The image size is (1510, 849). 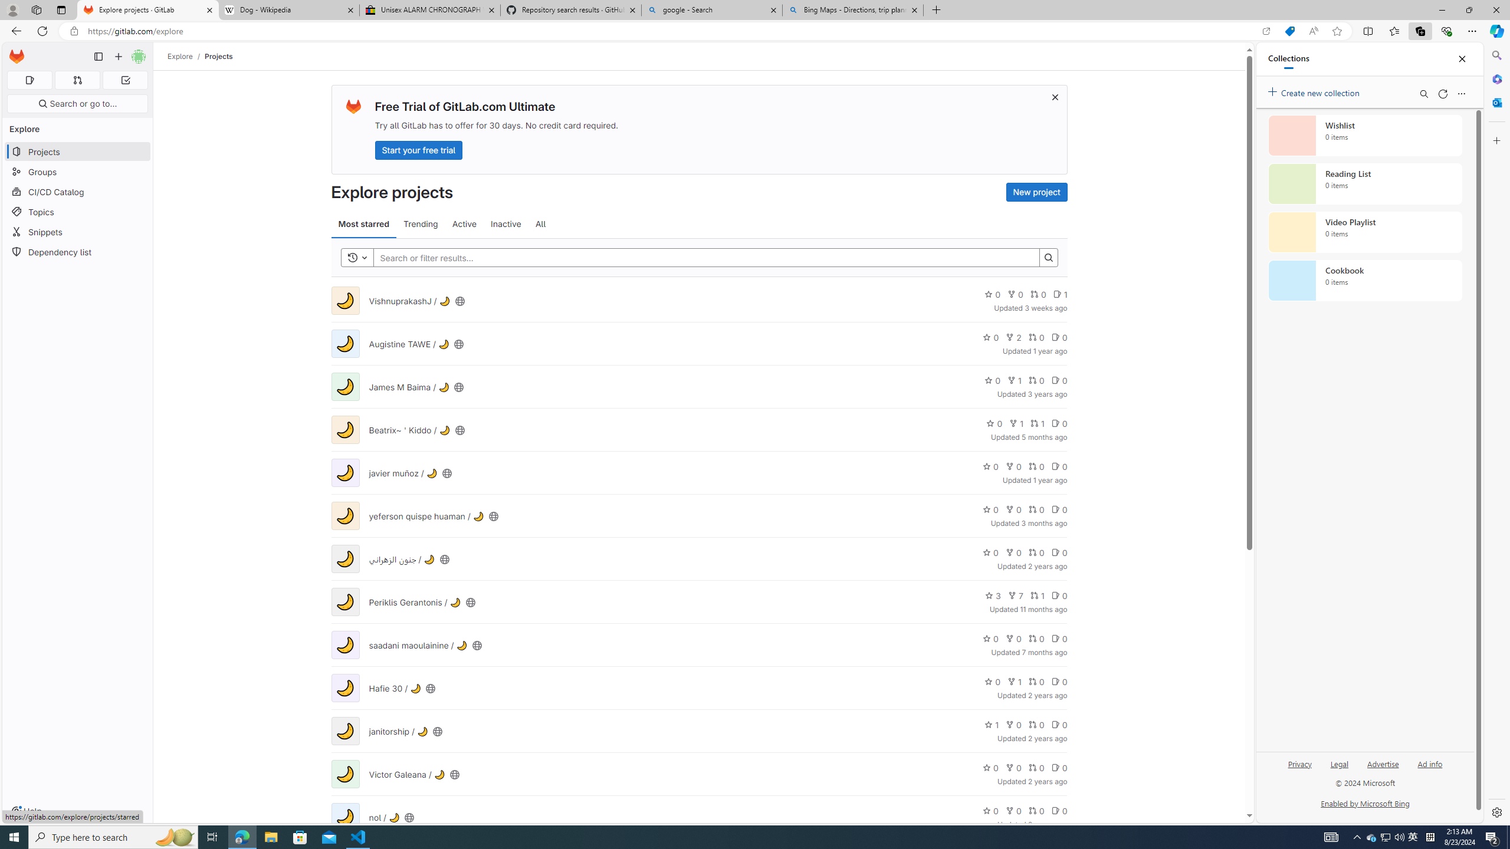 I want to click on Topics, so click(x=78, y=211).